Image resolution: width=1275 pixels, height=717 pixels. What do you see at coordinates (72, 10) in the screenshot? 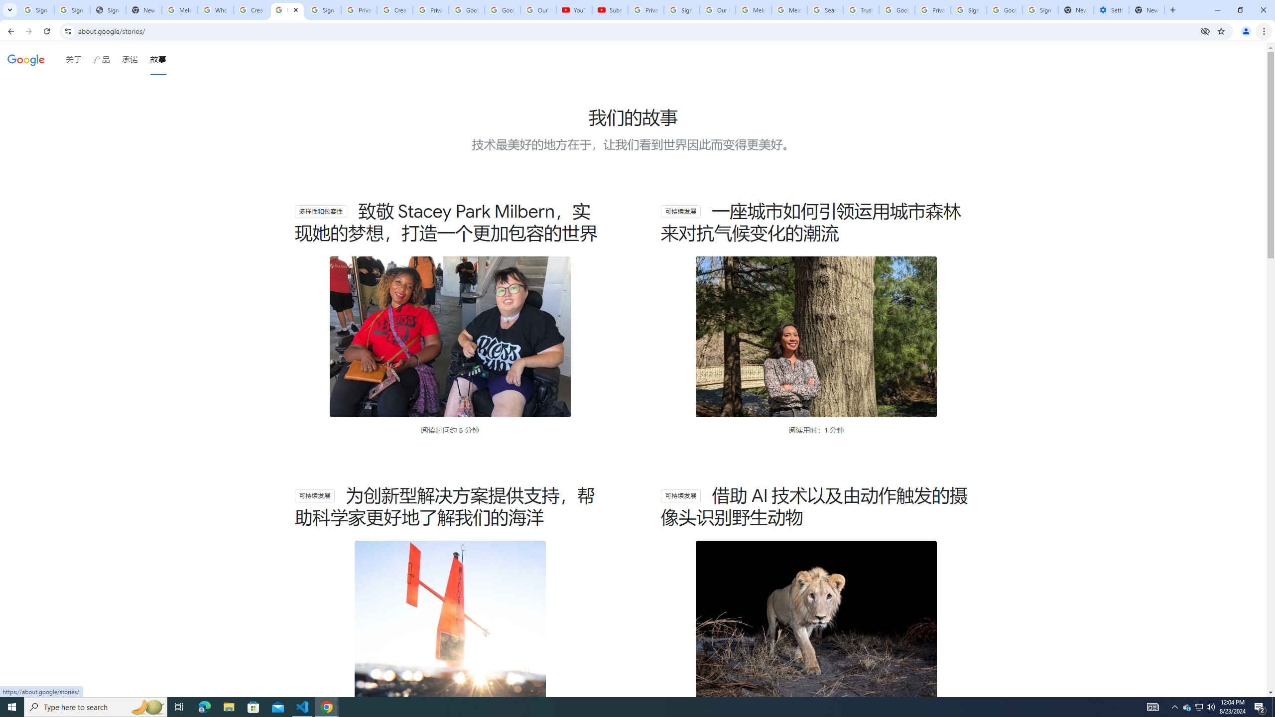
I see `Sign in - Google Accounts` at bounding box center [72, 10].